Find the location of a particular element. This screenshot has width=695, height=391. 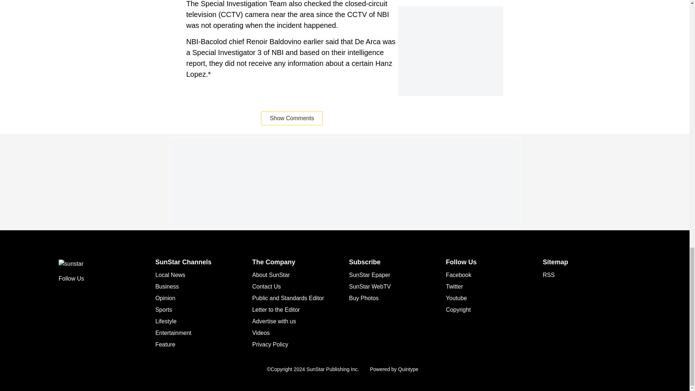

Opinion is located at coordinates (165, 298).